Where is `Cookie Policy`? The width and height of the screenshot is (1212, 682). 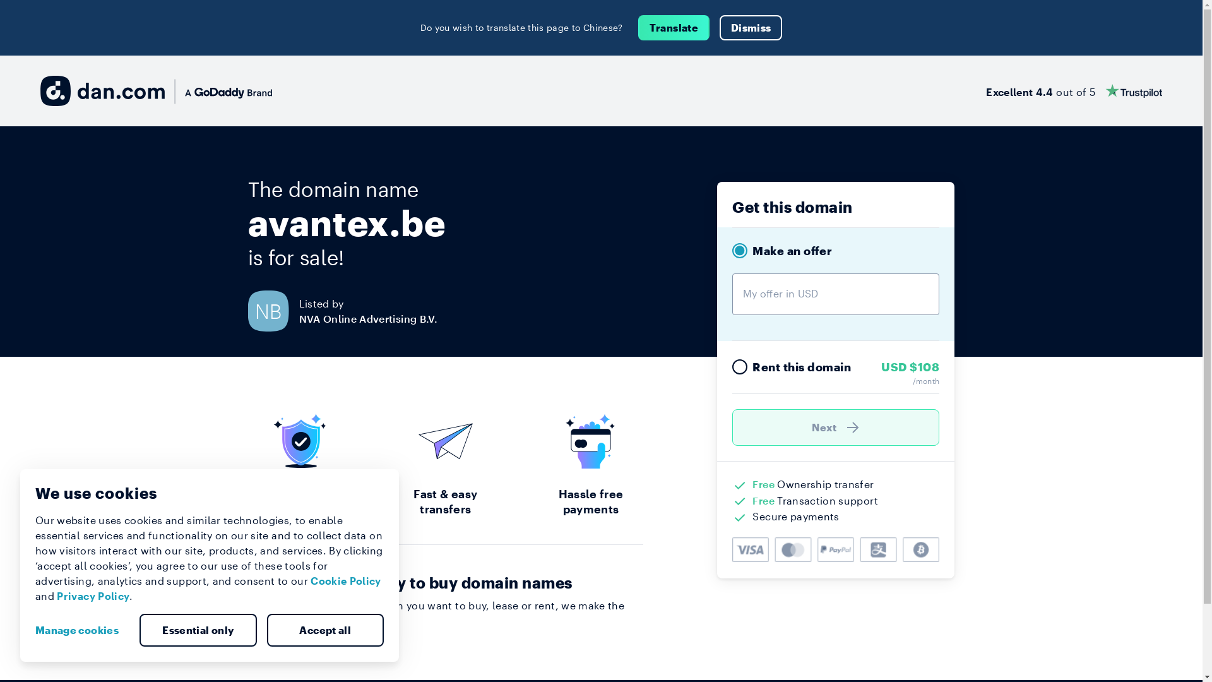
Cookie Policy is located at coordinates (346, 581).